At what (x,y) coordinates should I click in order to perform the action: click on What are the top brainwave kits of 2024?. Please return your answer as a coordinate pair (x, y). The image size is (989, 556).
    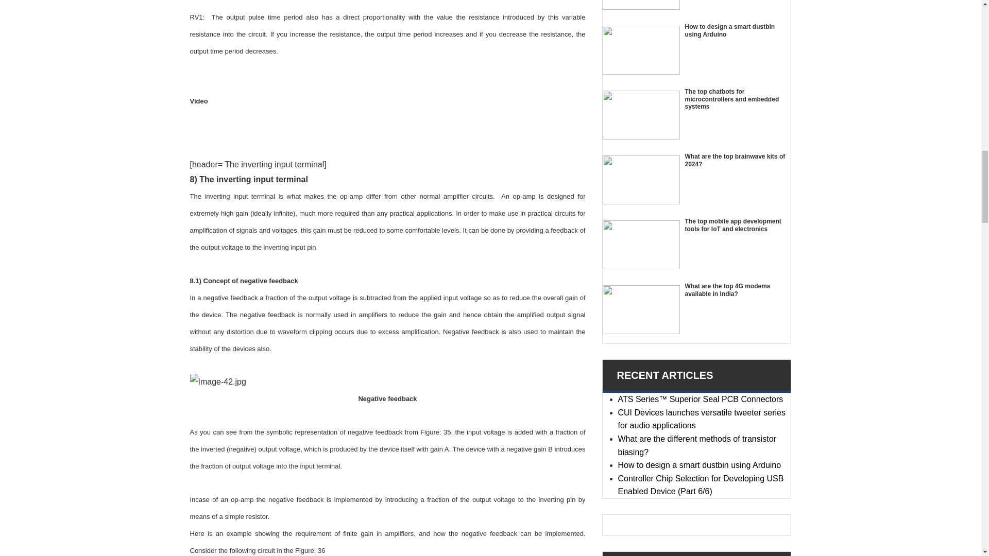
    Looking at the image, I should click on (641, 180).